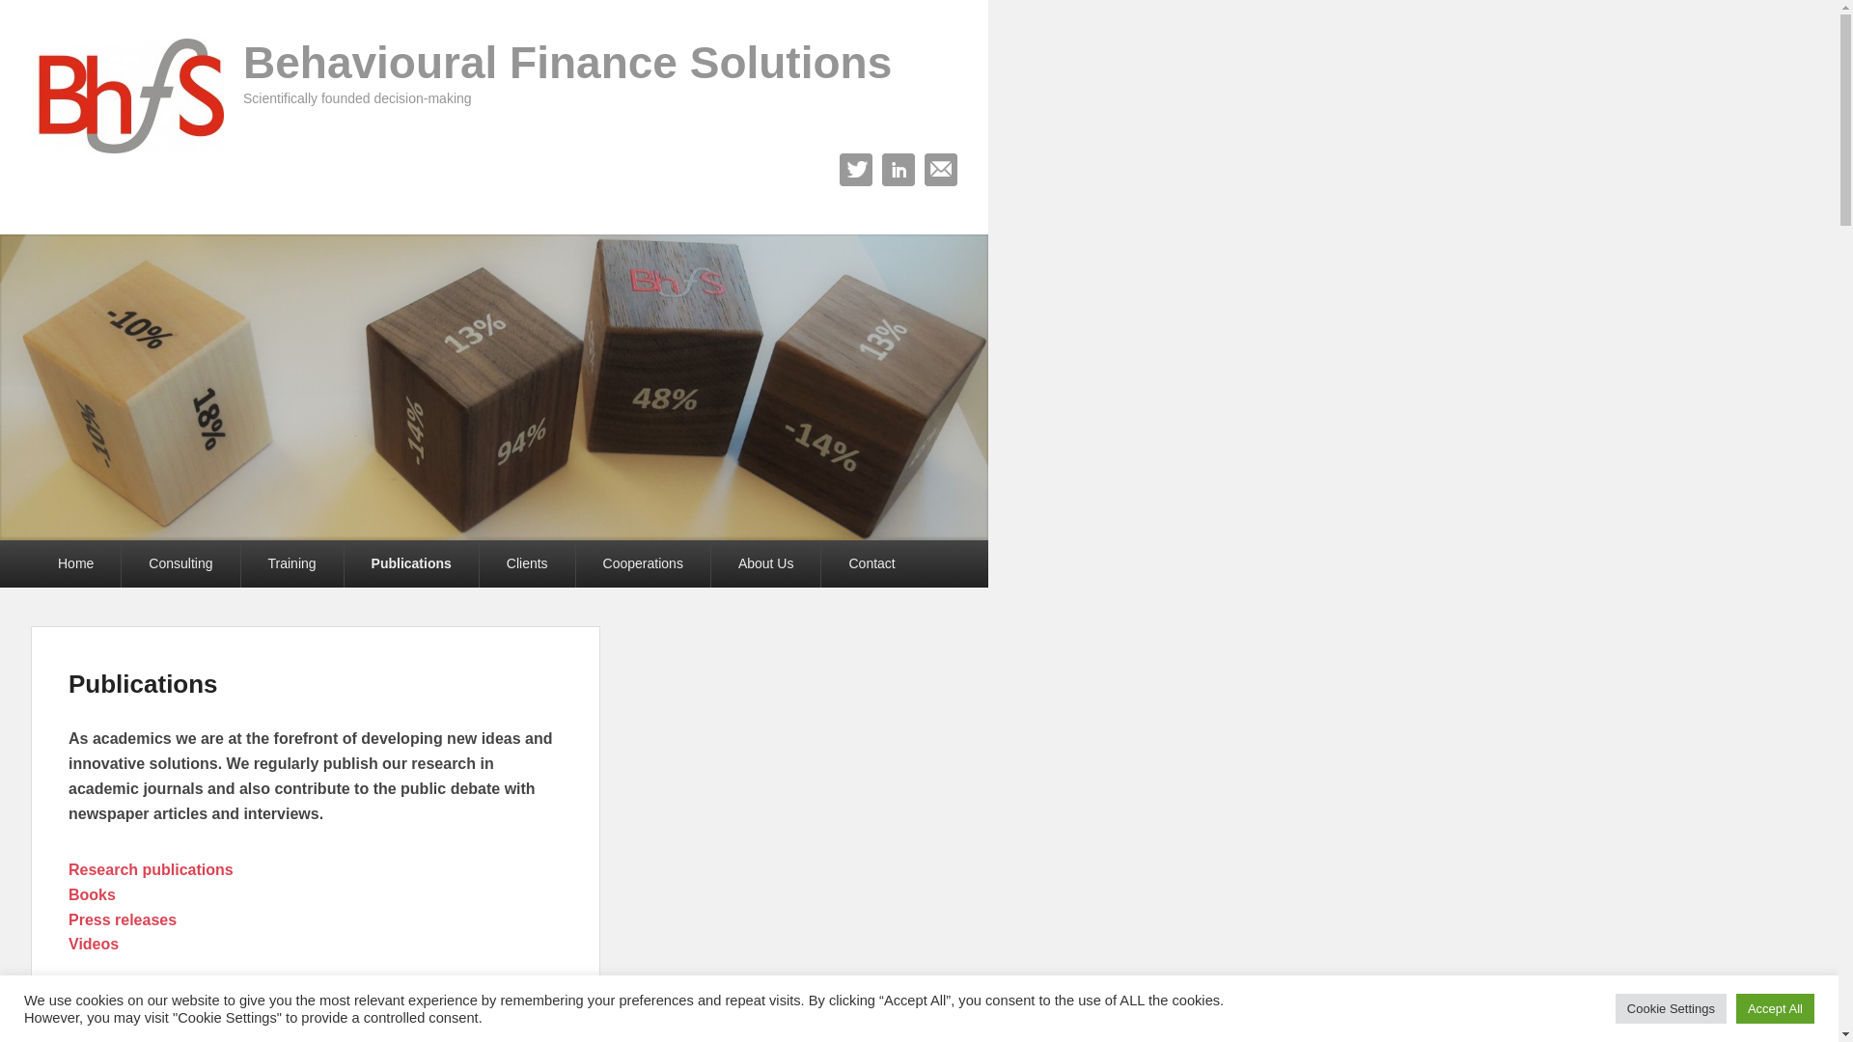  I want to click on Publications, so click(143, 684).